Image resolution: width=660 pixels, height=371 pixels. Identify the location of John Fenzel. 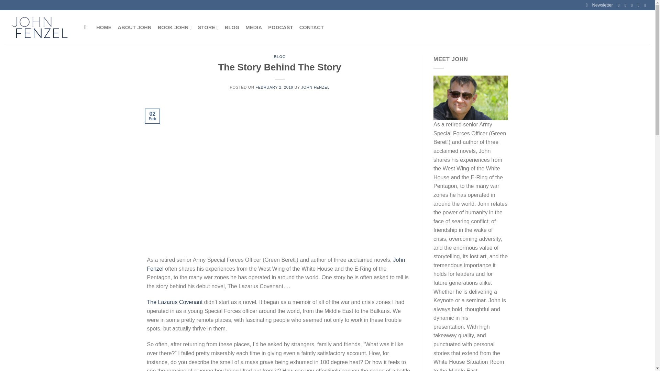
(276, 264).